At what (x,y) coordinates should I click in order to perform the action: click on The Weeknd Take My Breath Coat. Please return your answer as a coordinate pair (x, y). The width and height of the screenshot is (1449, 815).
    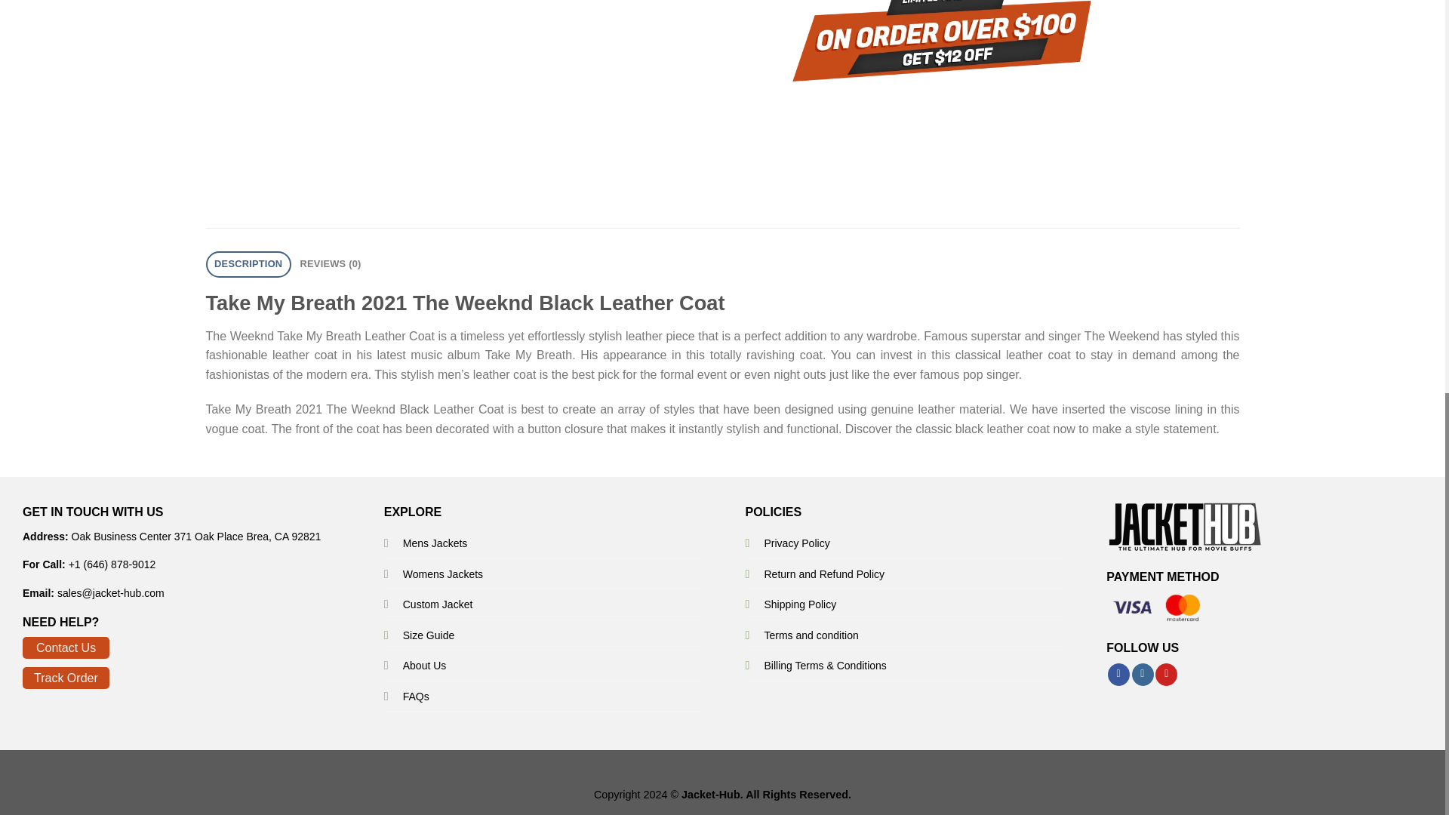
    Looking at the image, I should click on (501, 5).